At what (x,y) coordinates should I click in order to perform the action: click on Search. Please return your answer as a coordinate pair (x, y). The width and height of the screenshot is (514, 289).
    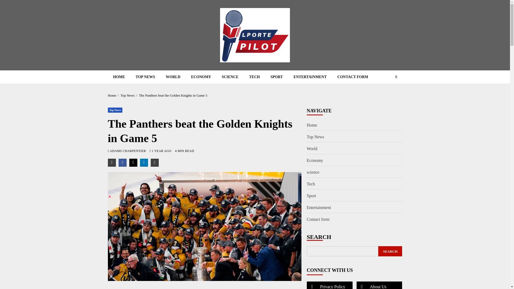
    Looking at the image, I should click on (385, 93).